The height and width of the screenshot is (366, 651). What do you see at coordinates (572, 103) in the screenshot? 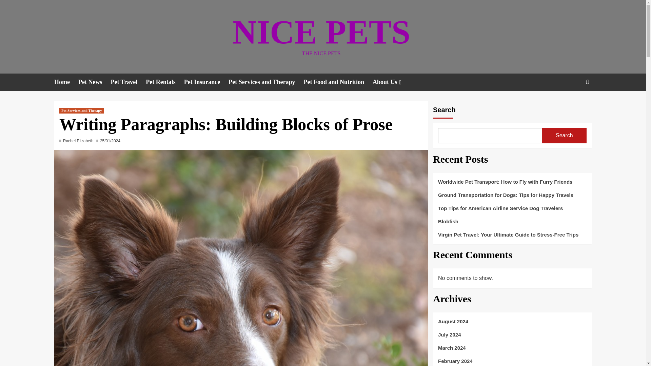
I see `Search` at bounding box center [572, 103].